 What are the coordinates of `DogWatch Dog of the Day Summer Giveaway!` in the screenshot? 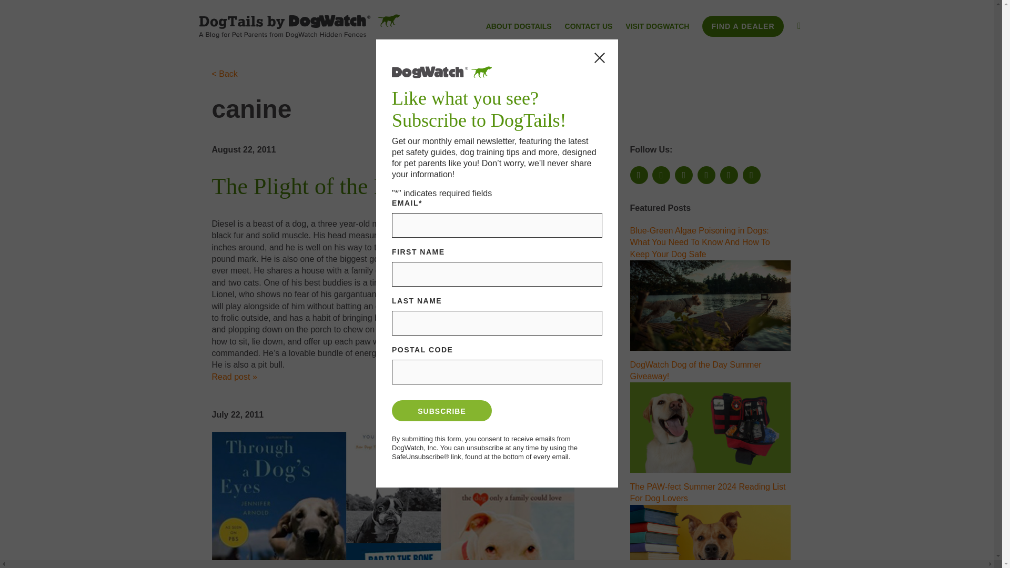 It's located at (695, 369).